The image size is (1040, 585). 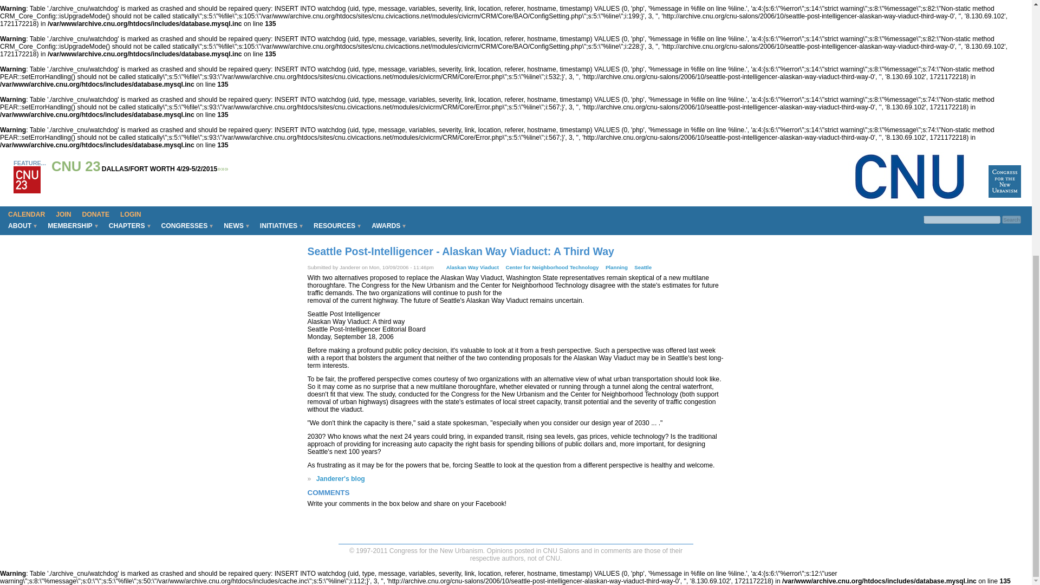 What do you see at coordinates (236, 225) in the screenshot?
I see `NEWS` at bounding box center [236, 225].